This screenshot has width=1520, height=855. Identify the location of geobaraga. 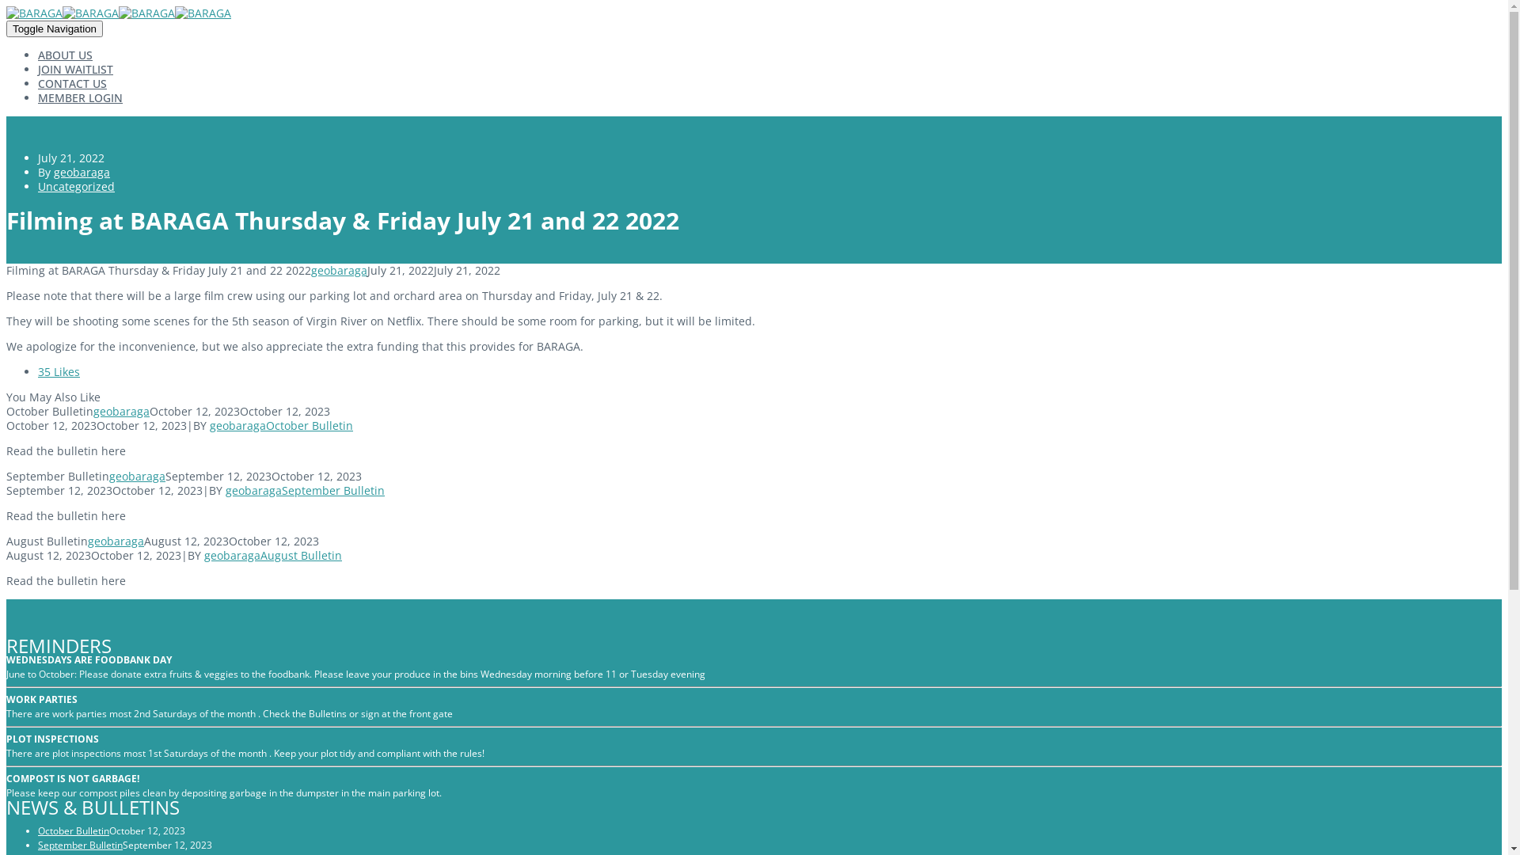
(138, 477).